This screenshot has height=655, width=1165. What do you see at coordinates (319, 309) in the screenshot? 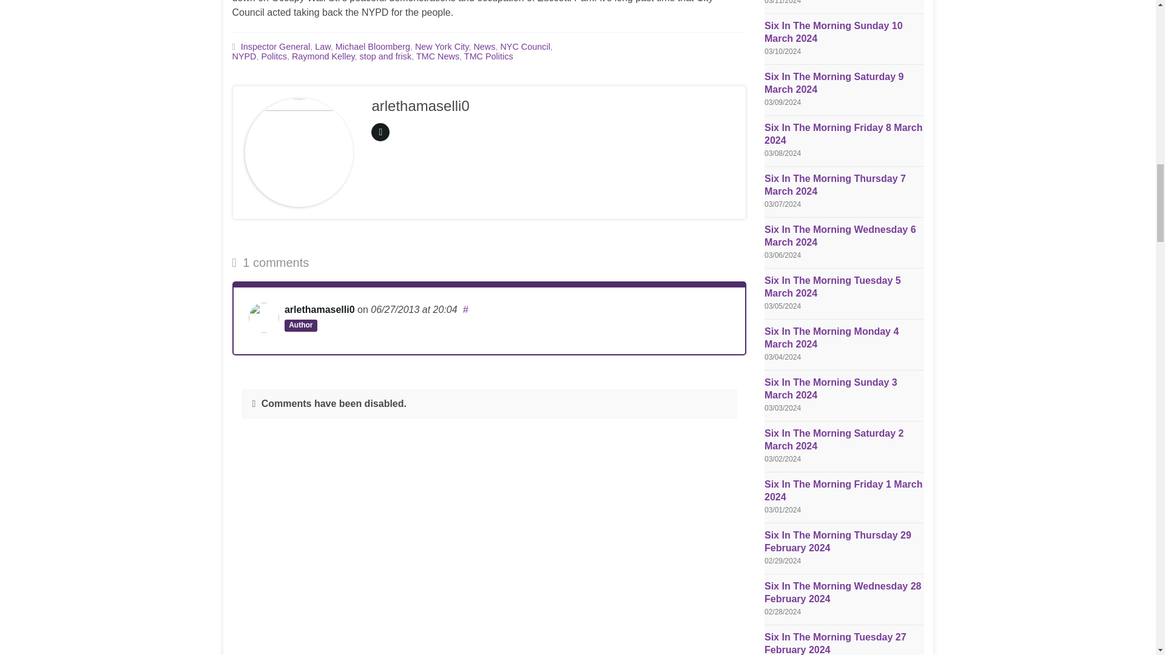
I see `arlethamaselli0` at bounding box center [319, 309].